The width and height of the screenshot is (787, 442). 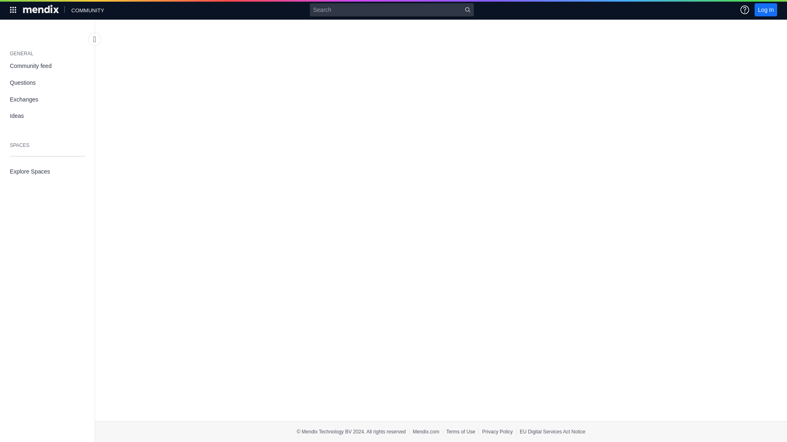 What do you see at coordinates (42, 9) in the screenshot?
I see `Navigate to Portal Home` at bounding box center [42, 9].